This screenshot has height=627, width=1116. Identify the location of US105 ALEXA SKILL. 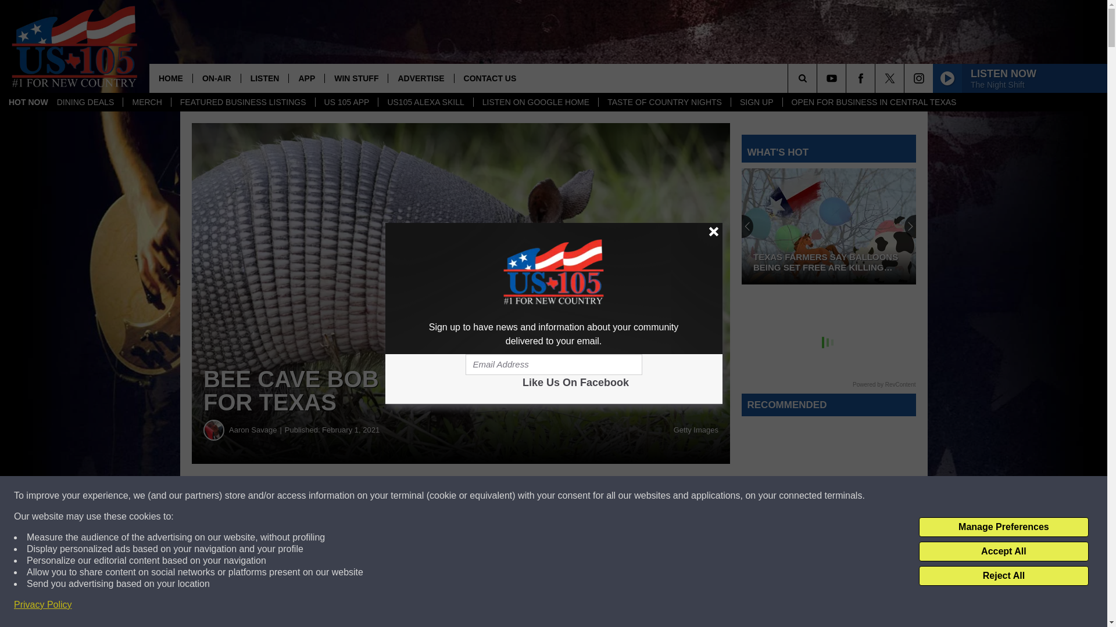
(425, 102).